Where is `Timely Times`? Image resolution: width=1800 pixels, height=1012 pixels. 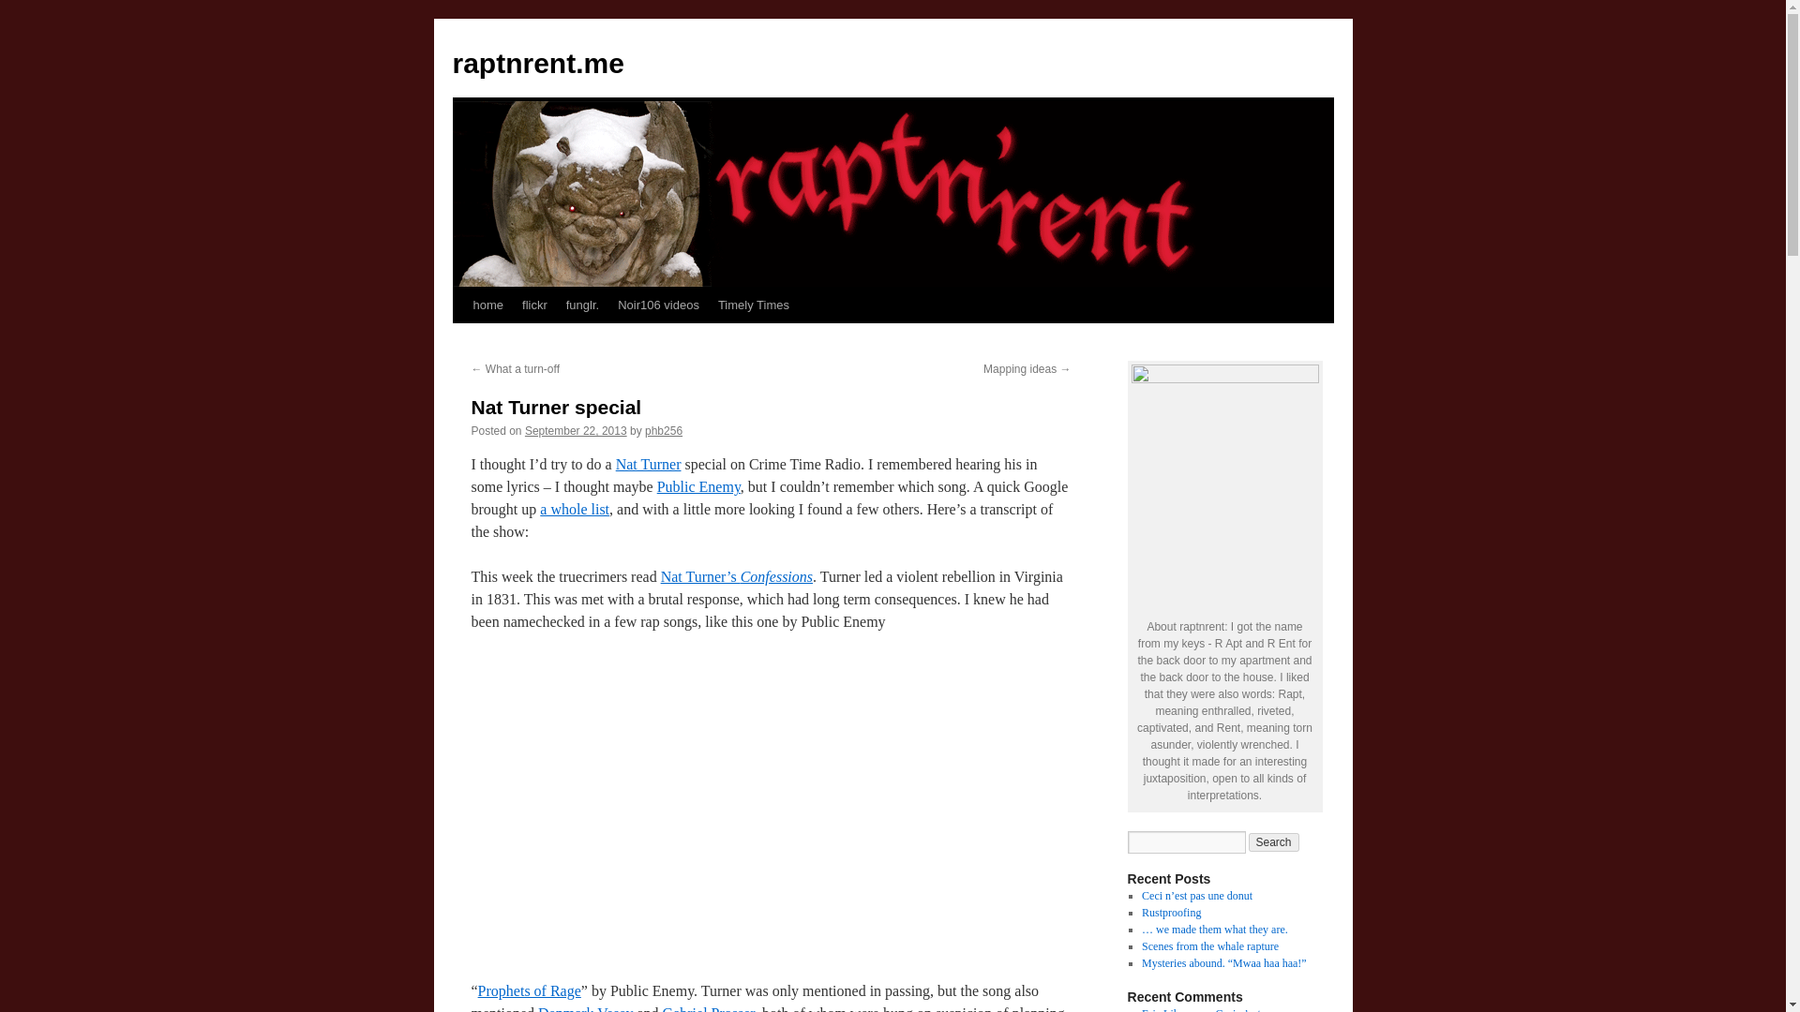
Timely Times is located at coordinates (754, 305).